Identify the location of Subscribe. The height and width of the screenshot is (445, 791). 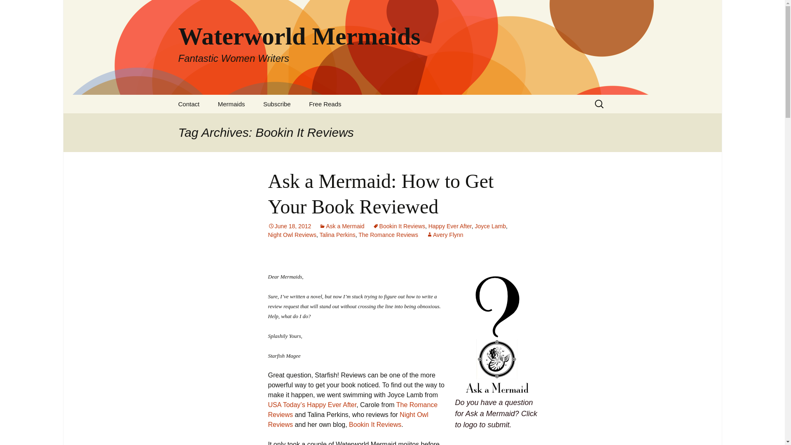
(277, 104).